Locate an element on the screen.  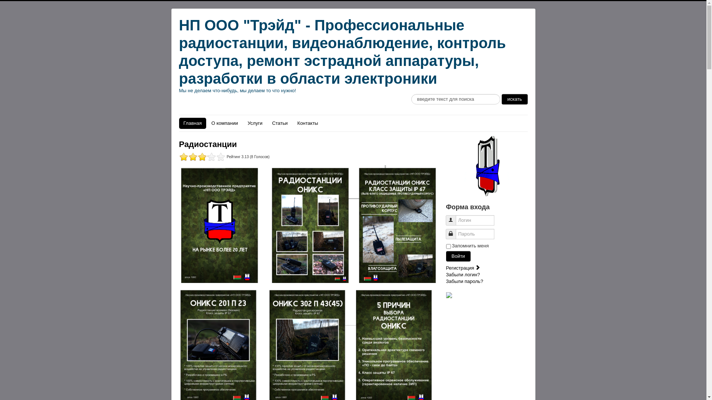
1 is located at coordinates (193, 157).